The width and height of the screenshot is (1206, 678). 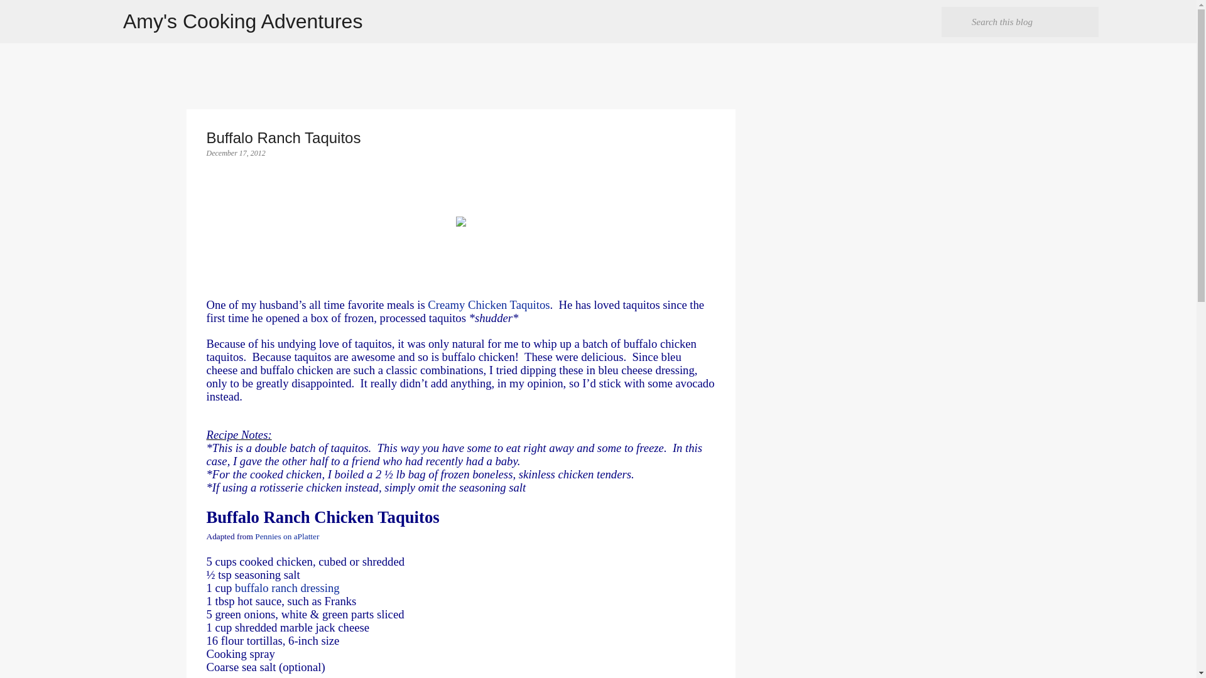 I want to click on Creamy Chicken Taquitos, so click(x=487, y=304).